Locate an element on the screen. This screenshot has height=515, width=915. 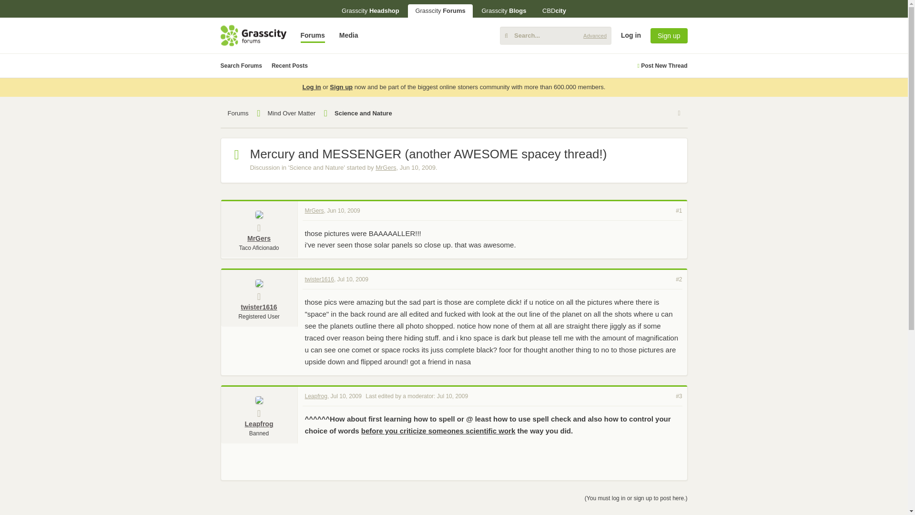
Jun 10, 2009 at 9:26 AM is located at coordinates (417, 167).